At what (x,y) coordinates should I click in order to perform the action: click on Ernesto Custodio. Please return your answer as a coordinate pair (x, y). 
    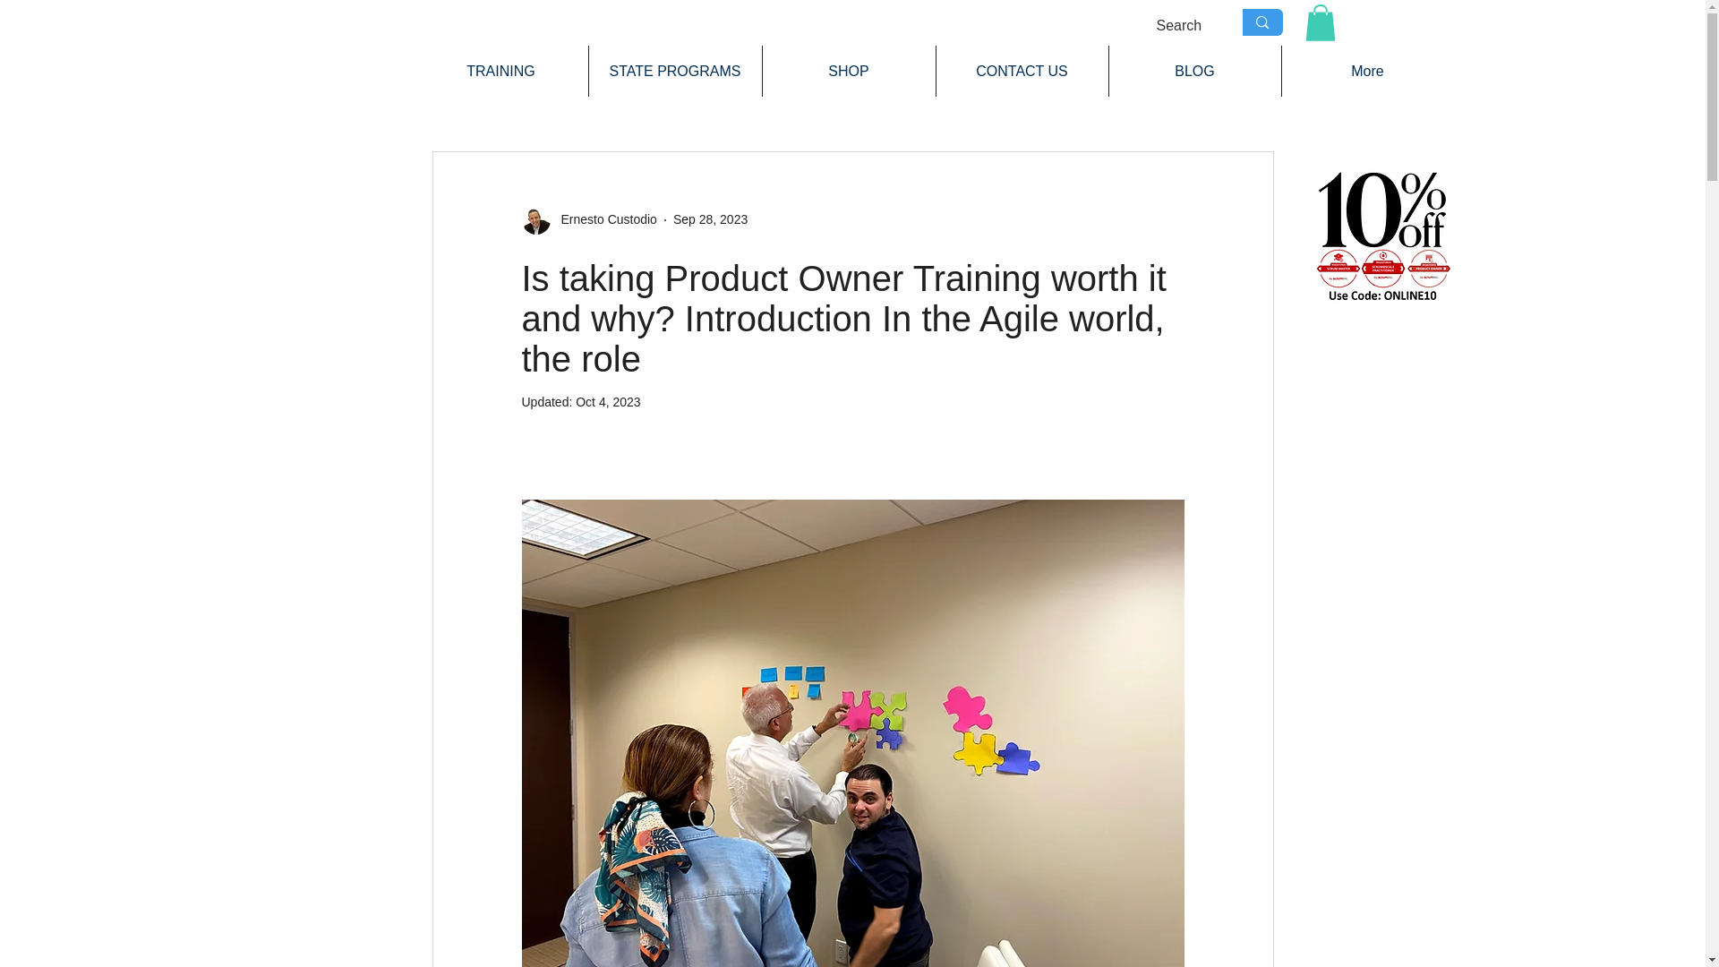
    Looking at the image, I should click on (603, 219).